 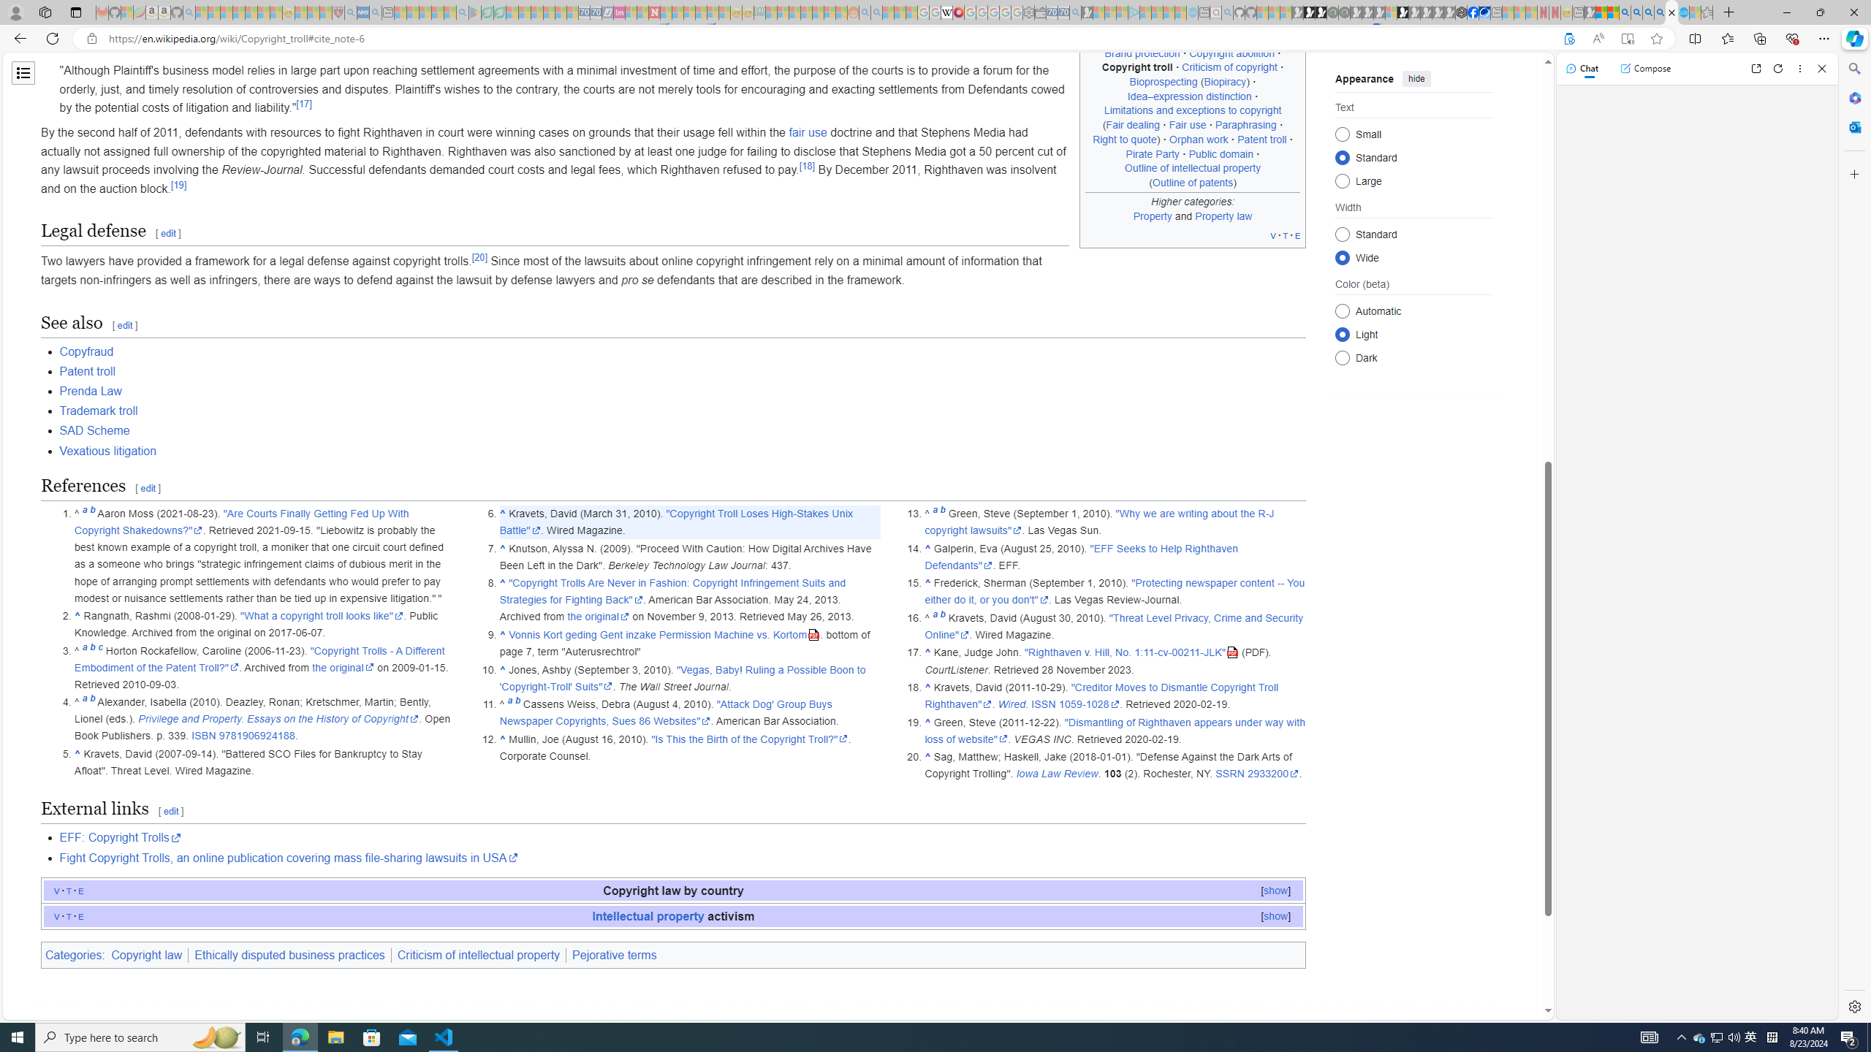 What do you see at coordinates (1671, 12) in the screenshot?
I see `Close tab` at bounding box center [1671, 12].